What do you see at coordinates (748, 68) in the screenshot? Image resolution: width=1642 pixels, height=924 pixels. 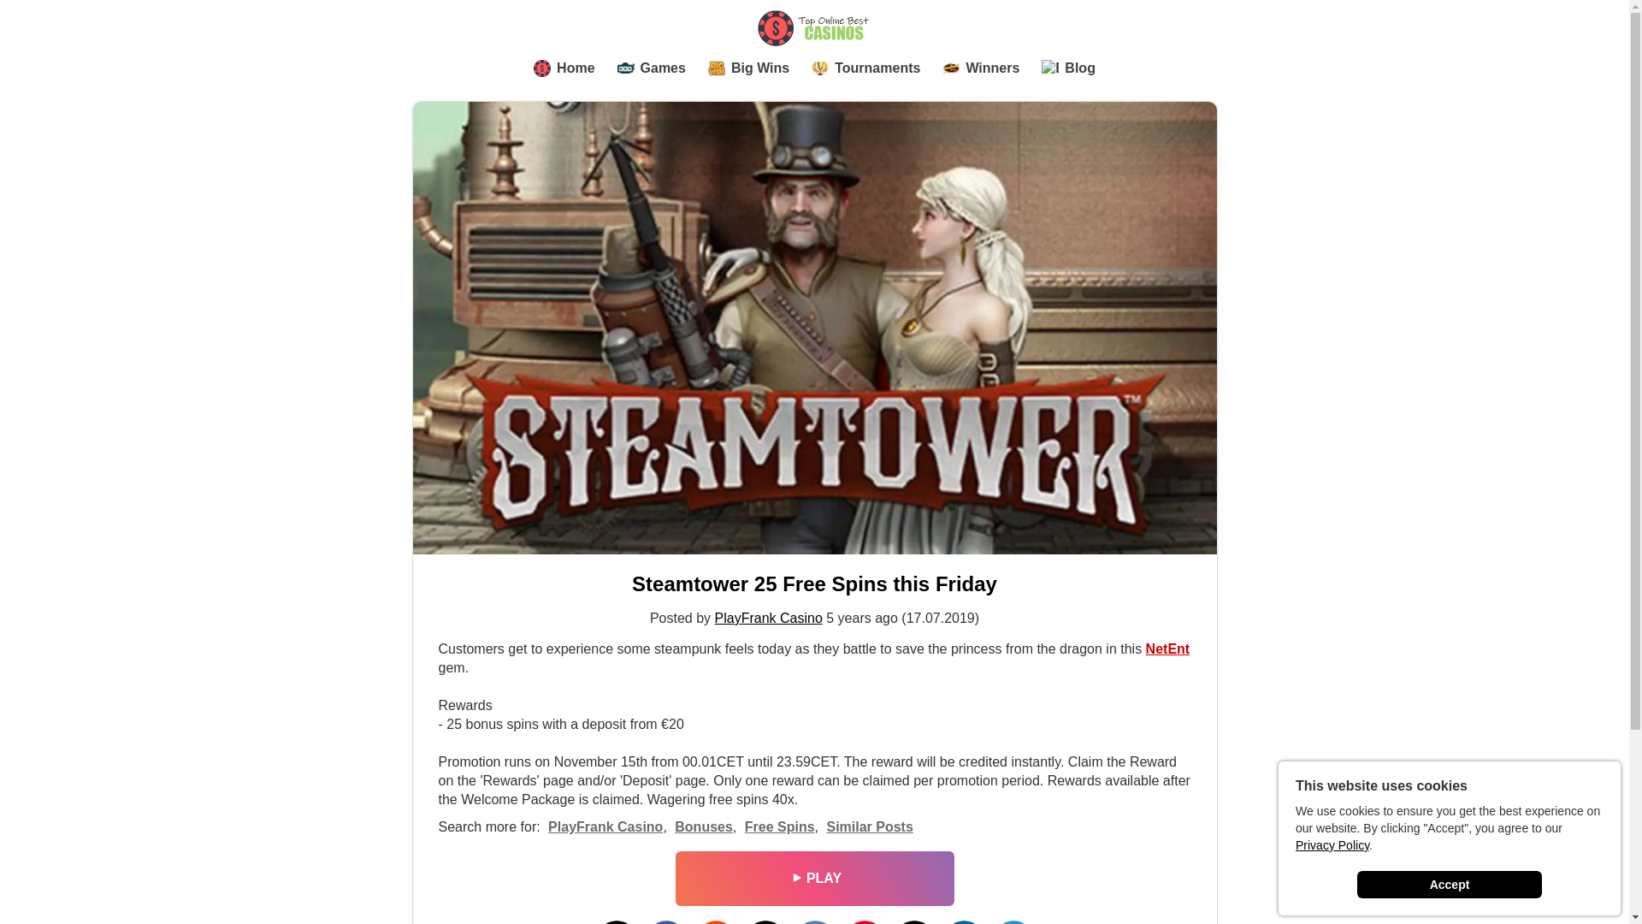 I see `Big Wins` at bounding box center [748, 68].